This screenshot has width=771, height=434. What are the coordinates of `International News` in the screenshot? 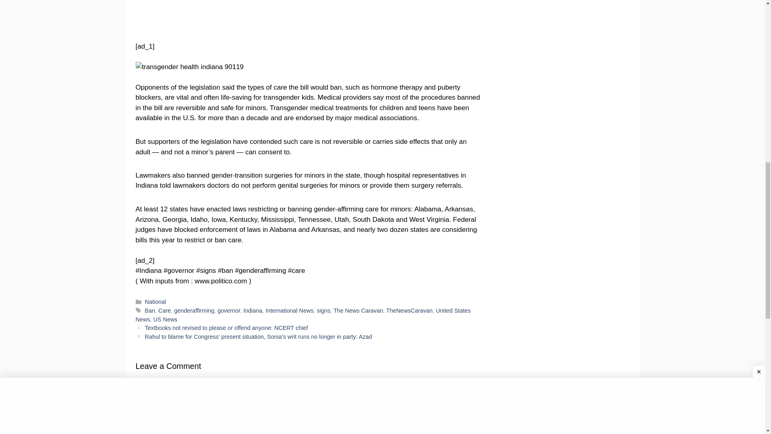 It's located at (289, 310).